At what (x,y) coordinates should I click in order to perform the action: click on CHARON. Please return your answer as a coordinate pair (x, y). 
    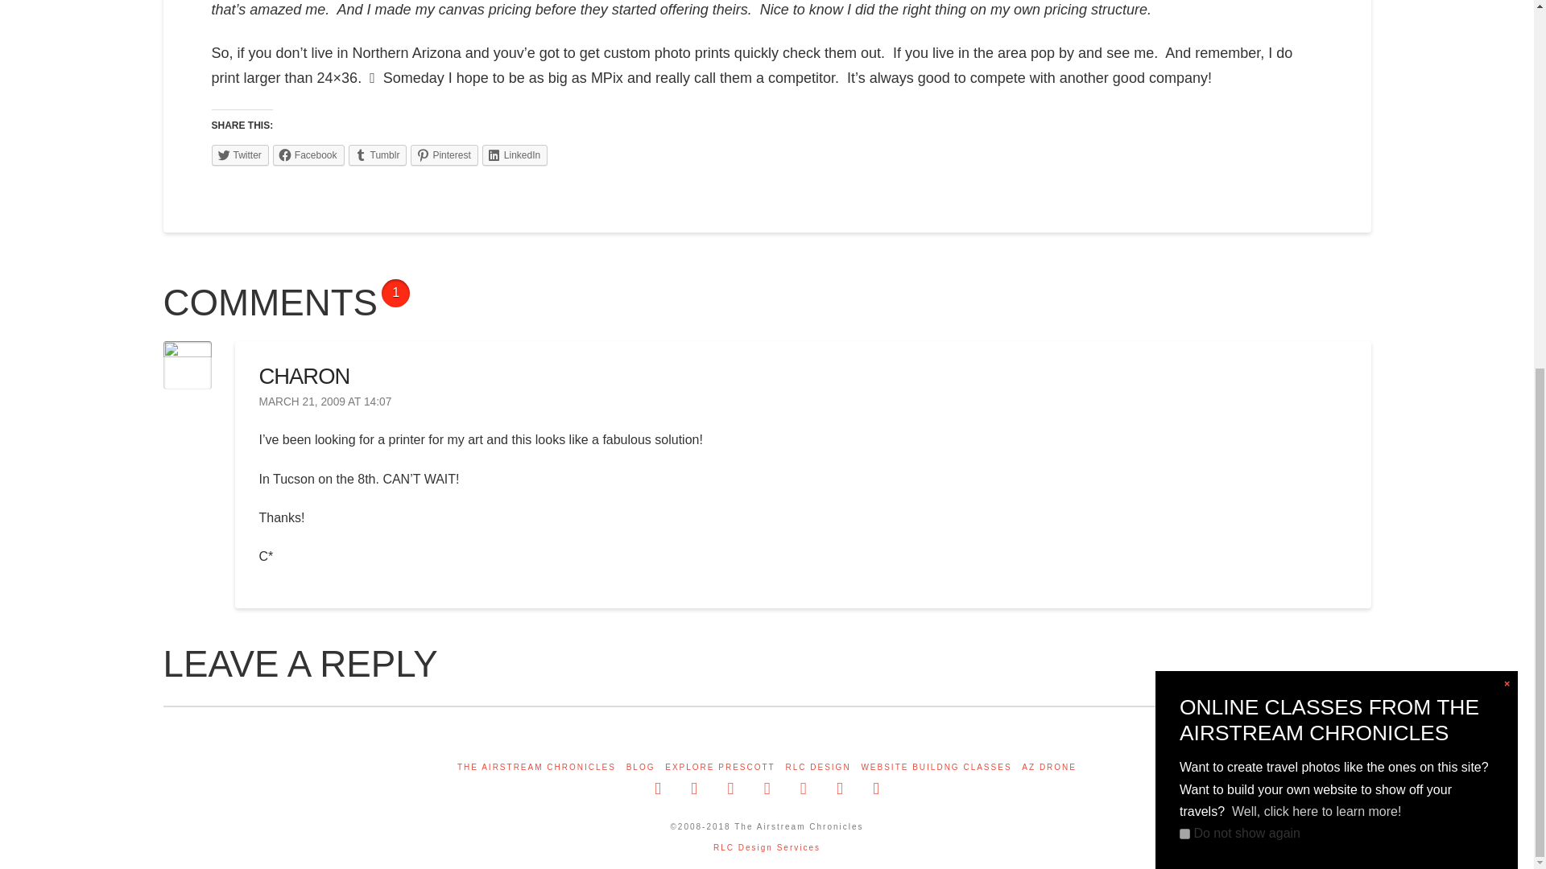
    Looking at the image, I should click on (304, 376).